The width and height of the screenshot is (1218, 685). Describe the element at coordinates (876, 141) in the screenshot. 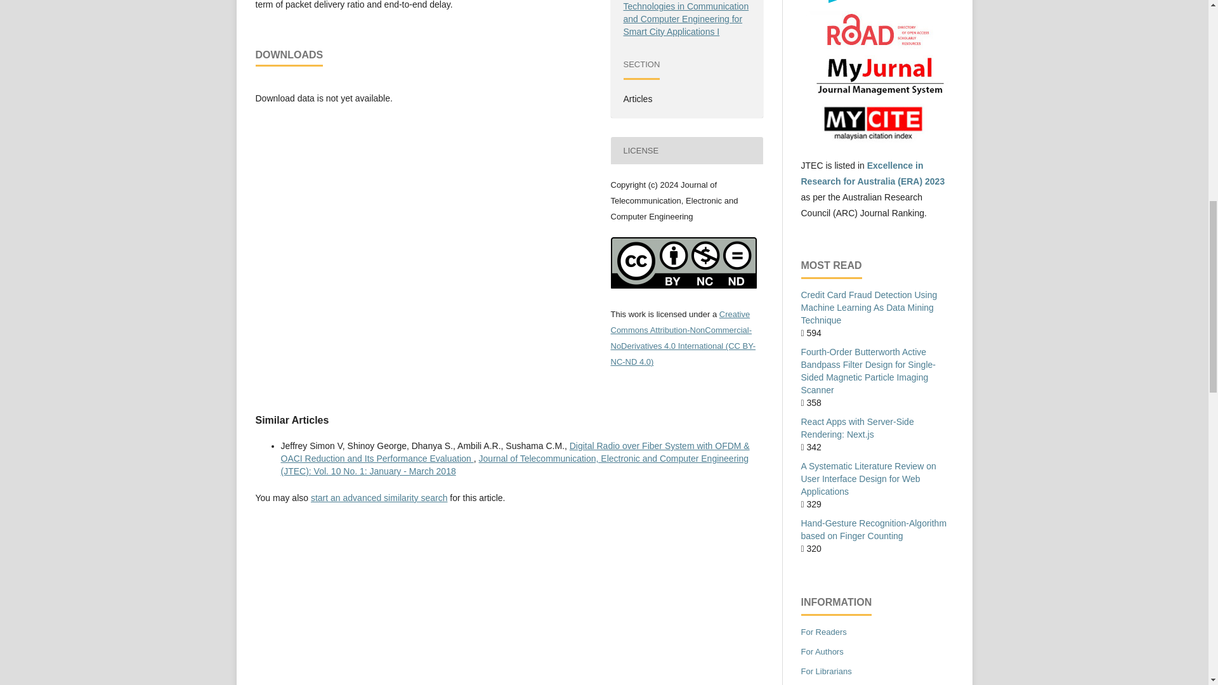

I see `MYCite 2021 - JTEC` at that location.